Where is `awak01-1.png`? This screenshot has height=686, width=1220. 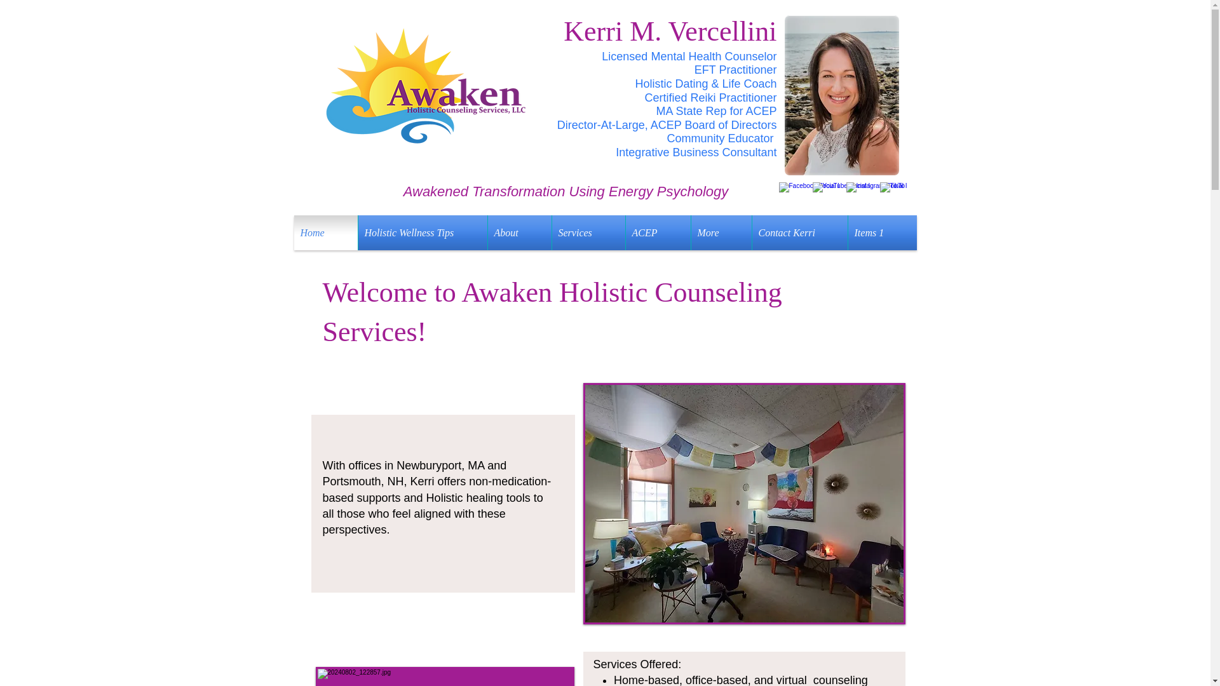
awak01-1.png is located at coordinates (421, 86).